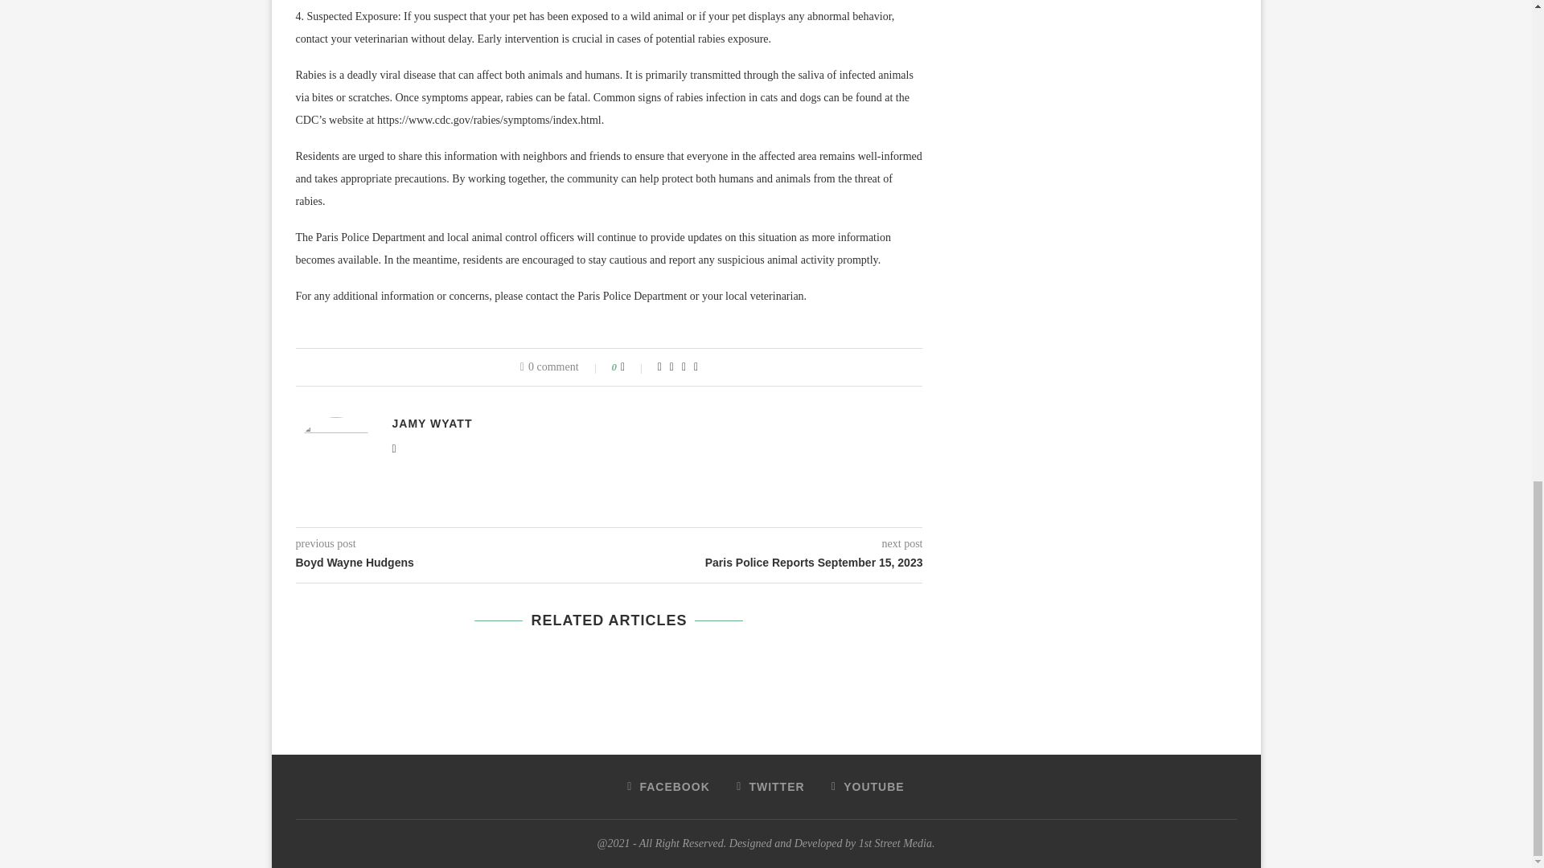  What do you see at coordinates (634, 367) in the screenshot?
I see `Like` at bounding box center [634, 367].